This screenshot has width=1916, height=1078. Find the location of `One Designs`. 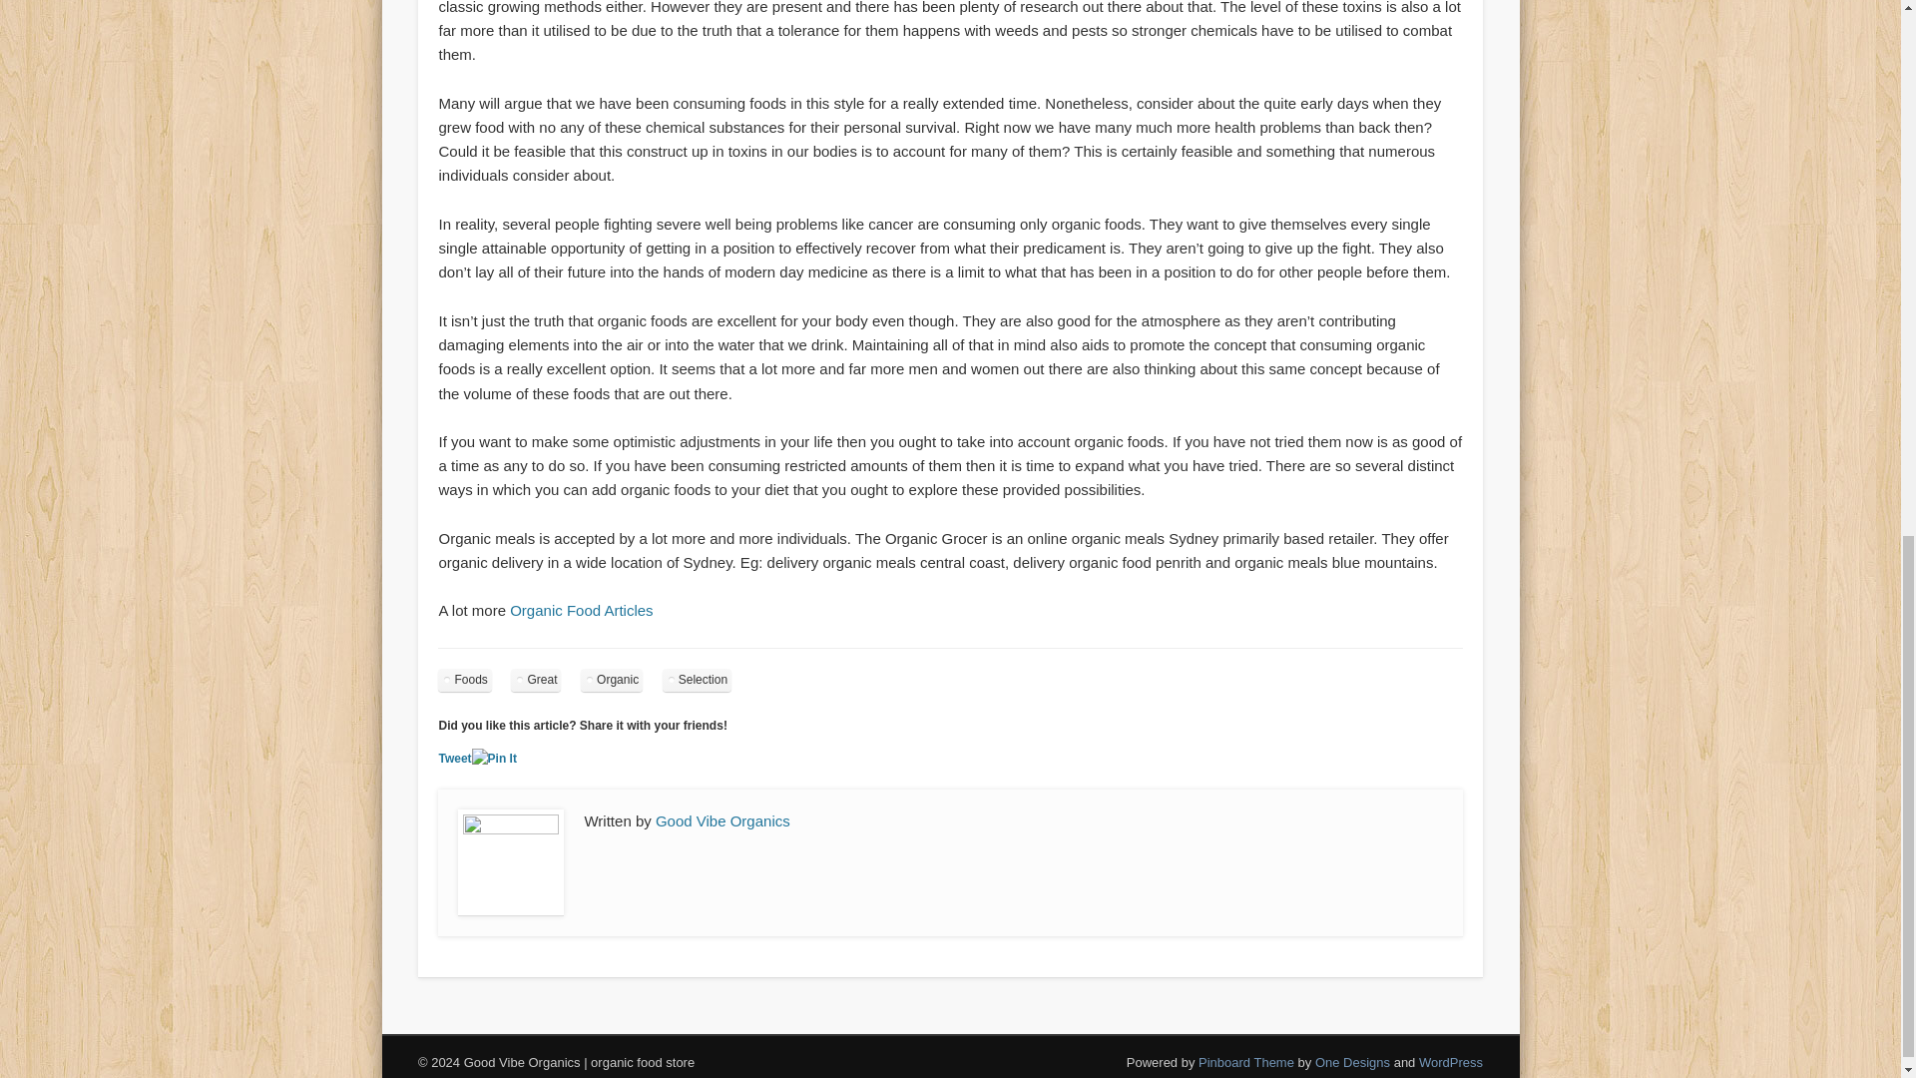

One Designs is located at coordinates (1352, 1062).